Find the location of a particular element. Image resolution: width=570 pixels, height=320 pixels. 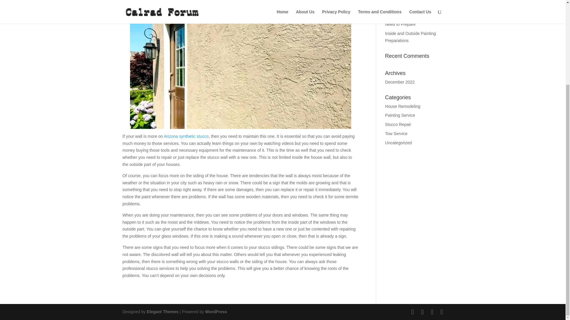

Stucco Repair is located at coordinates (398, 124).